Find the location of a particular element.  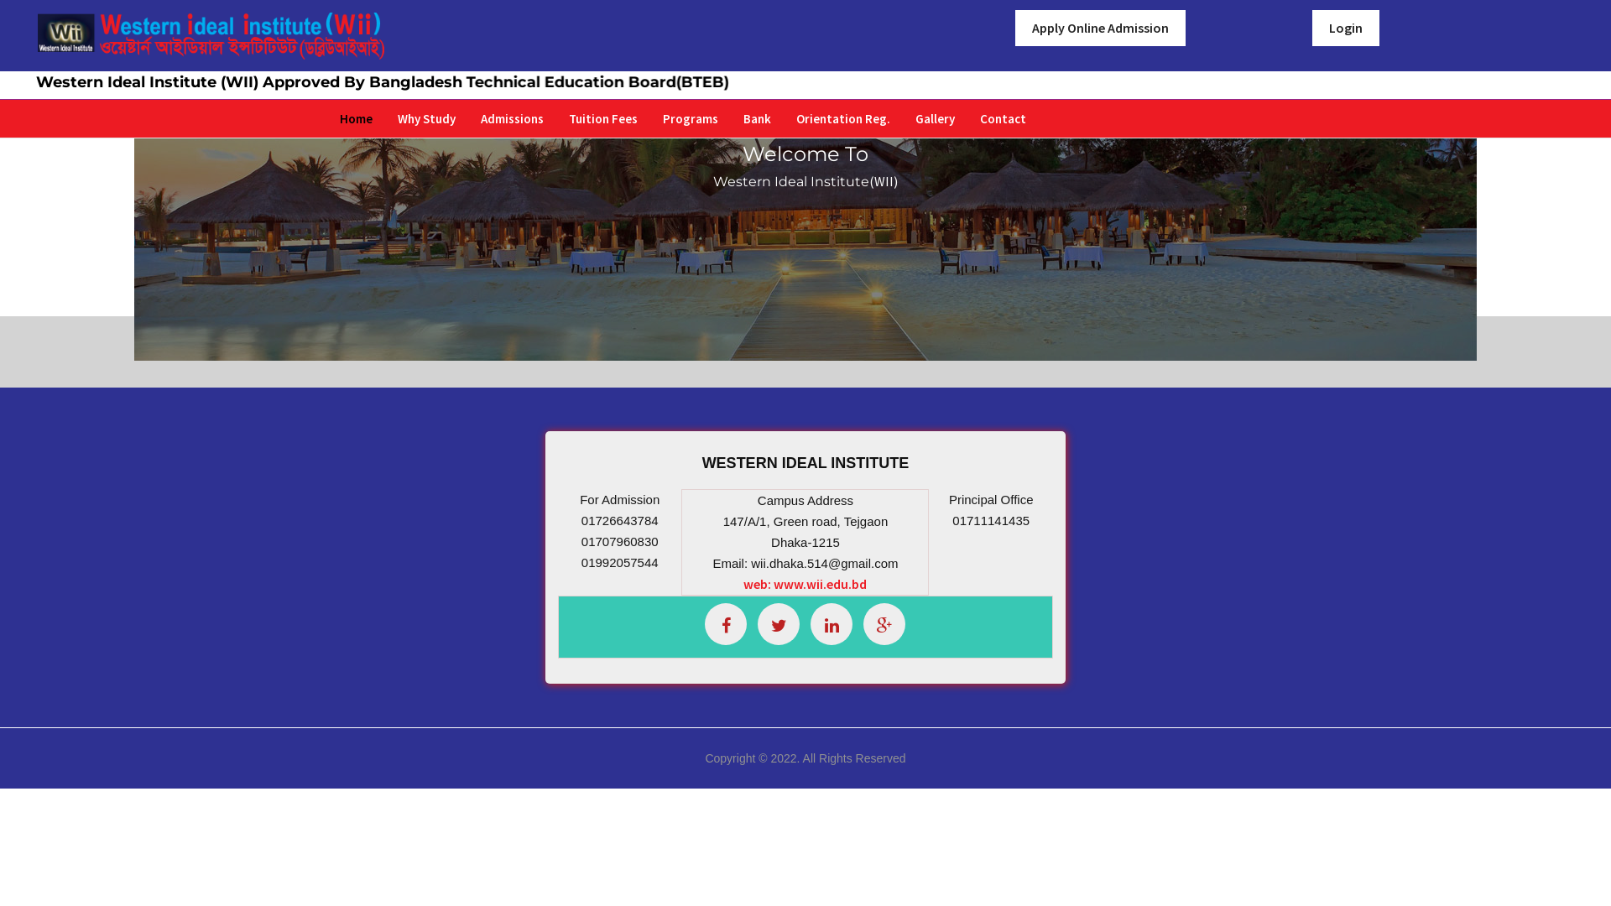

Apply Online Admission is located at coordinates (1101, 29).